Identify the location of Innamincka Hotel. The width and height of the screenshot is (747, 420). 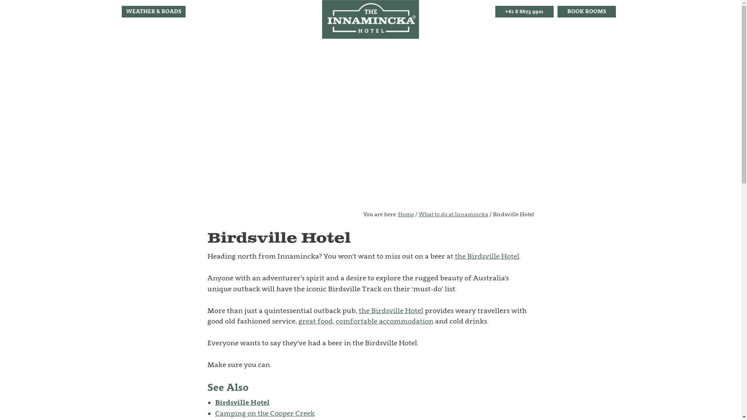
(370, 19).